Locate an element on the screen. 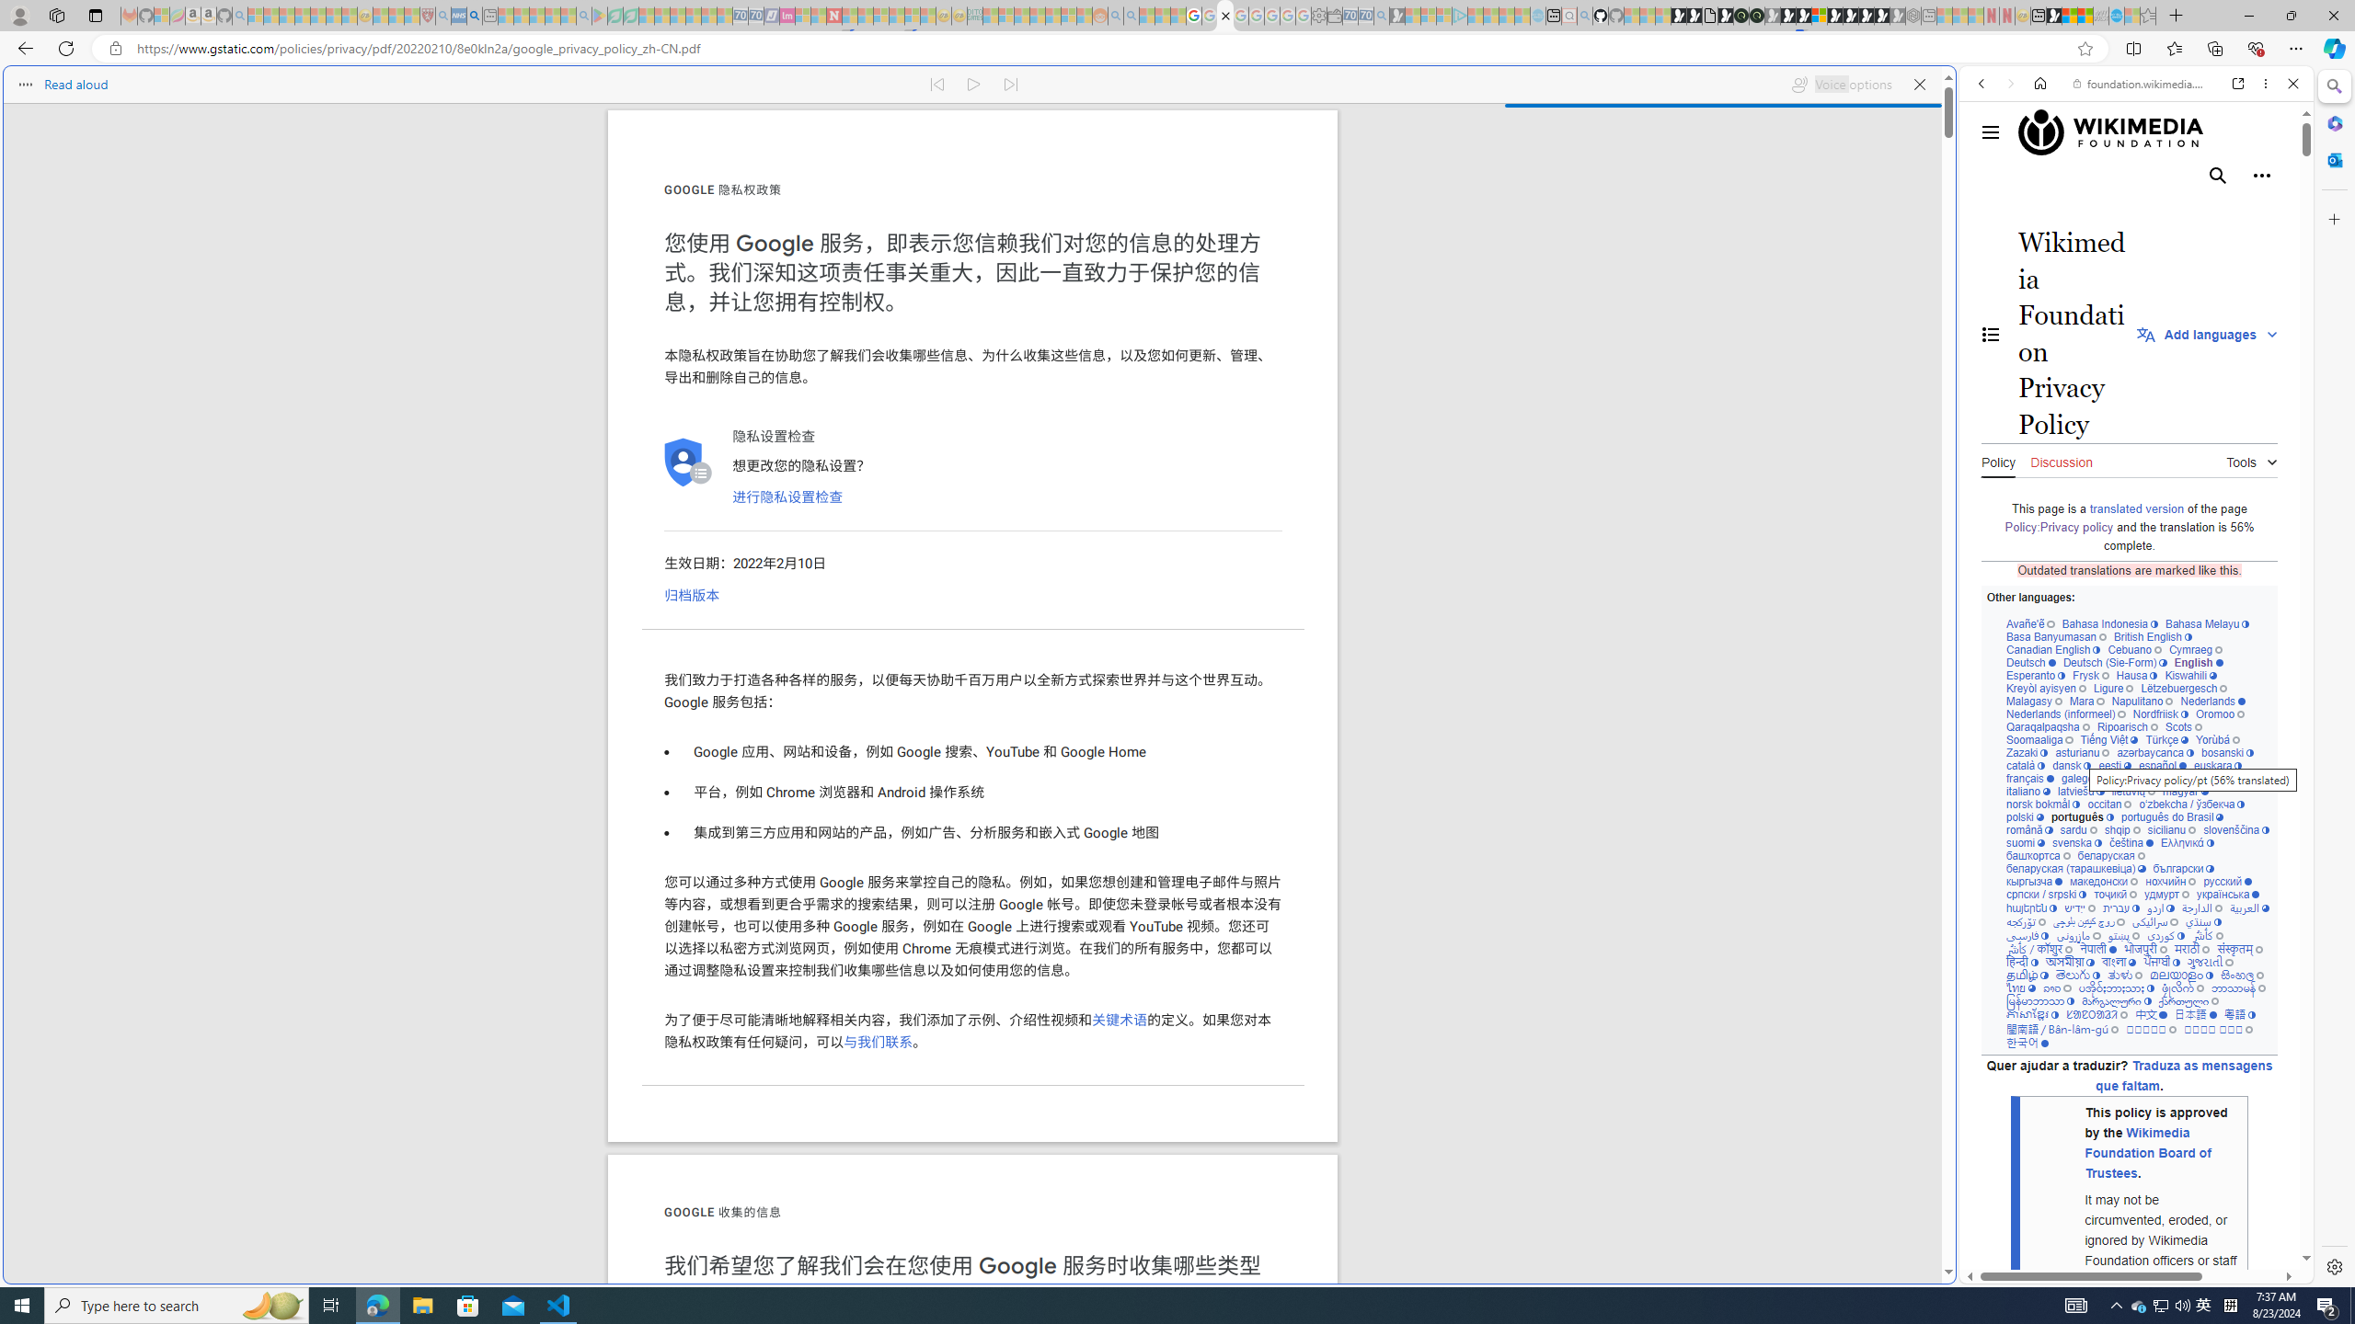 The height and width of the screenshot is (1324, 2355). Home | Sky Blue Bikes - Sky Blue Bikes is located at coordinates (1809, 392).